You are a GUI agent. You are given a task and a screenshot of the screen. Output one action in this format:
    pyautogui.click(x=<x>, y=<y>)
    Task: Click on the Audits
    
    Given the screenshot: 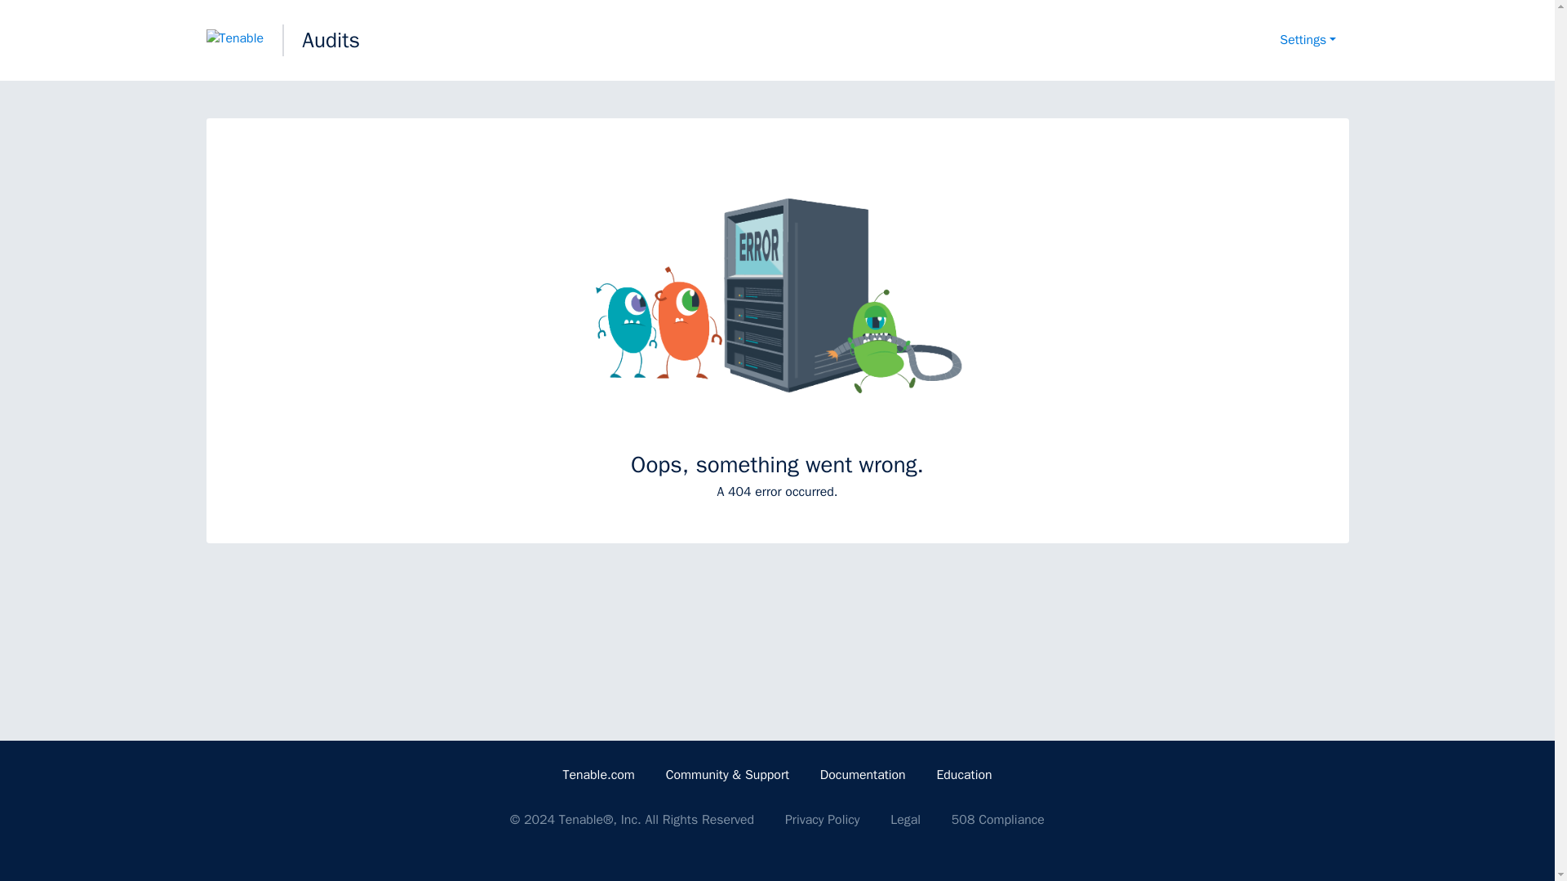 What is the action you would take?
    pyautogui.click(x=331, y=40)
    